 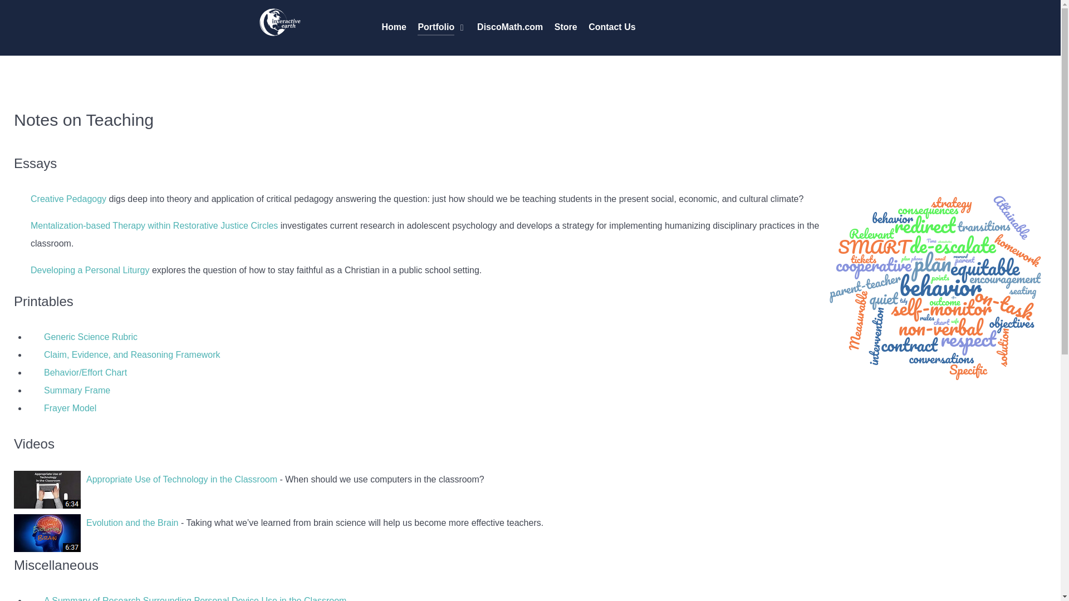 I want to click on Frayer Model, so click(x=70, y=407).